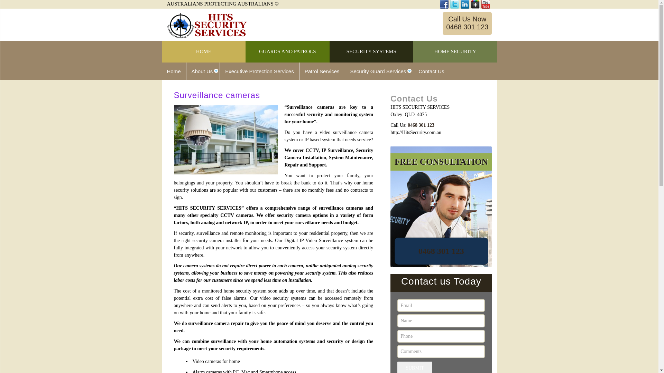 The width and height of the screenshot is (664, 373). I want to click on SECURITY SYSTEMS, so click(371, 52).